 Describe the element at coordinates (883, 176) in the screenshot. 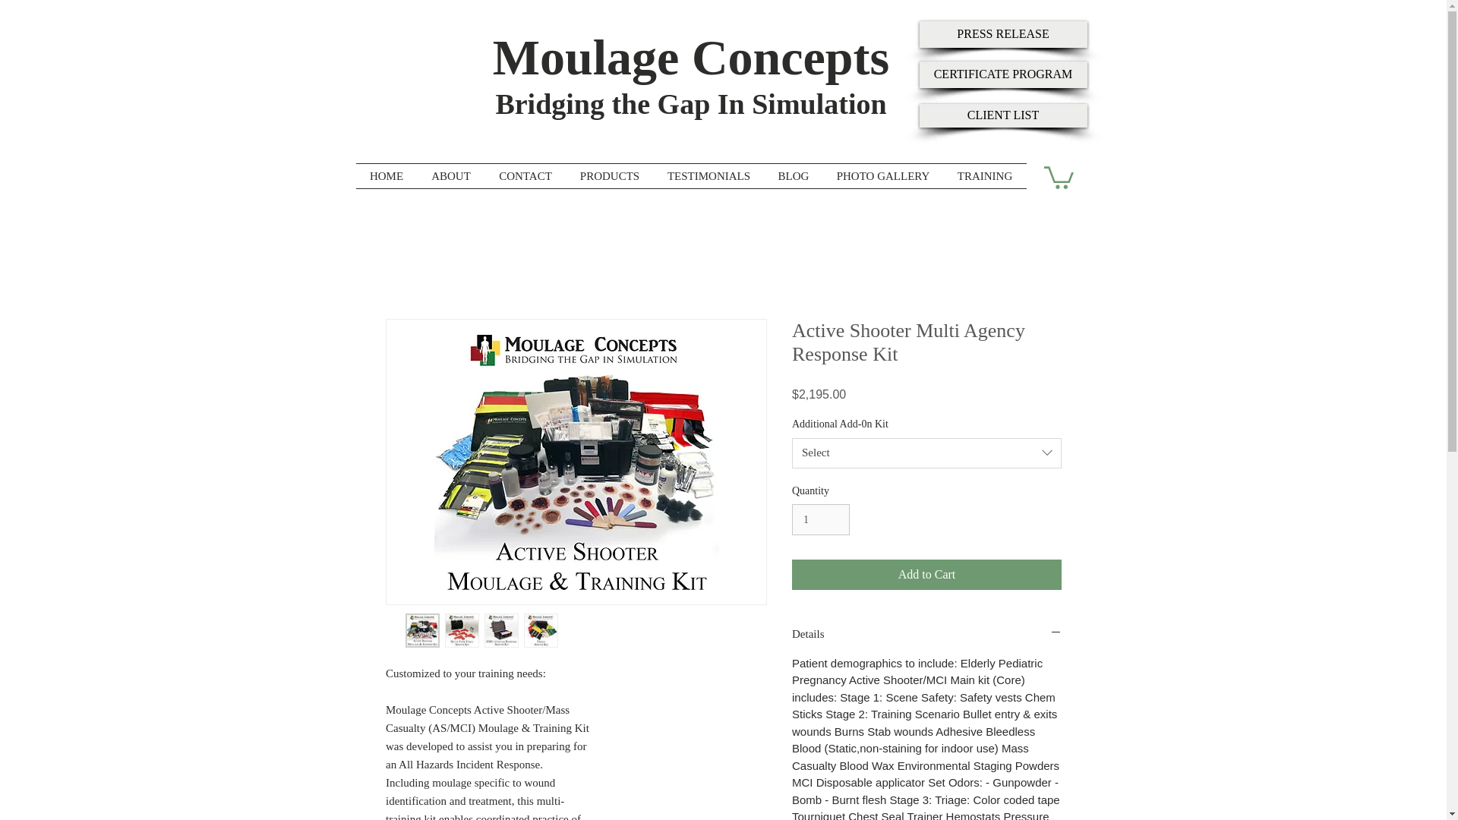

I see `PHOTO GALLERY` at that location.